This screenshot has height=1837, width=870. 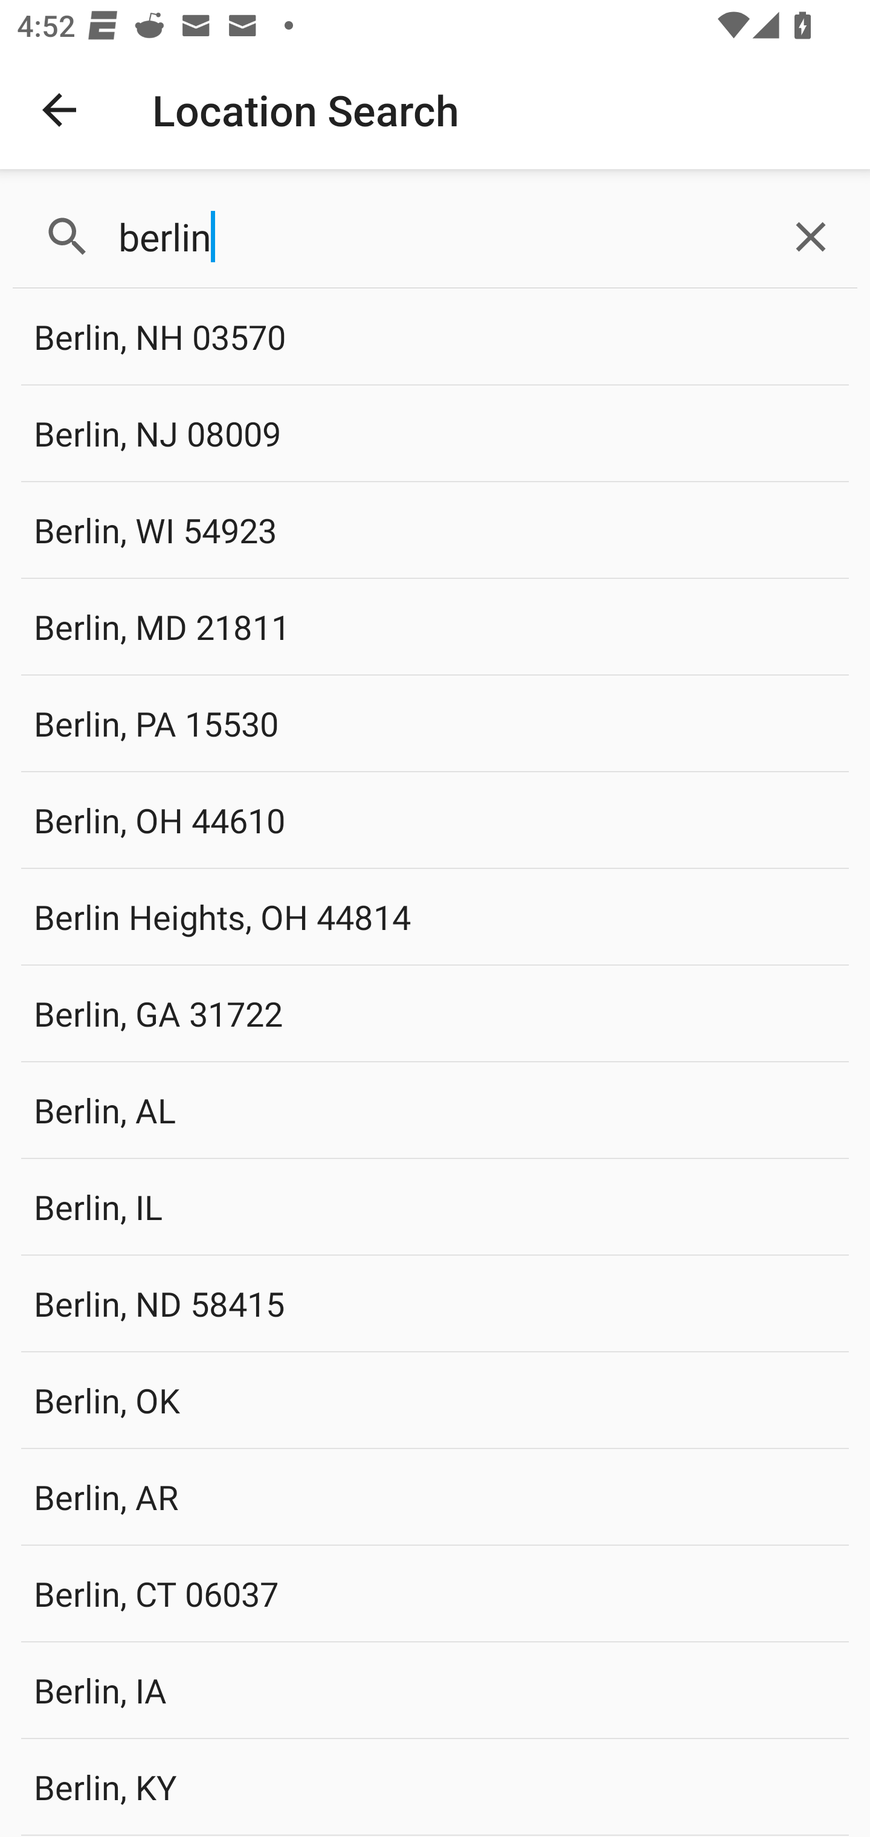 I want to click on Berlin, PA 15530, so click(x=435, y=723).